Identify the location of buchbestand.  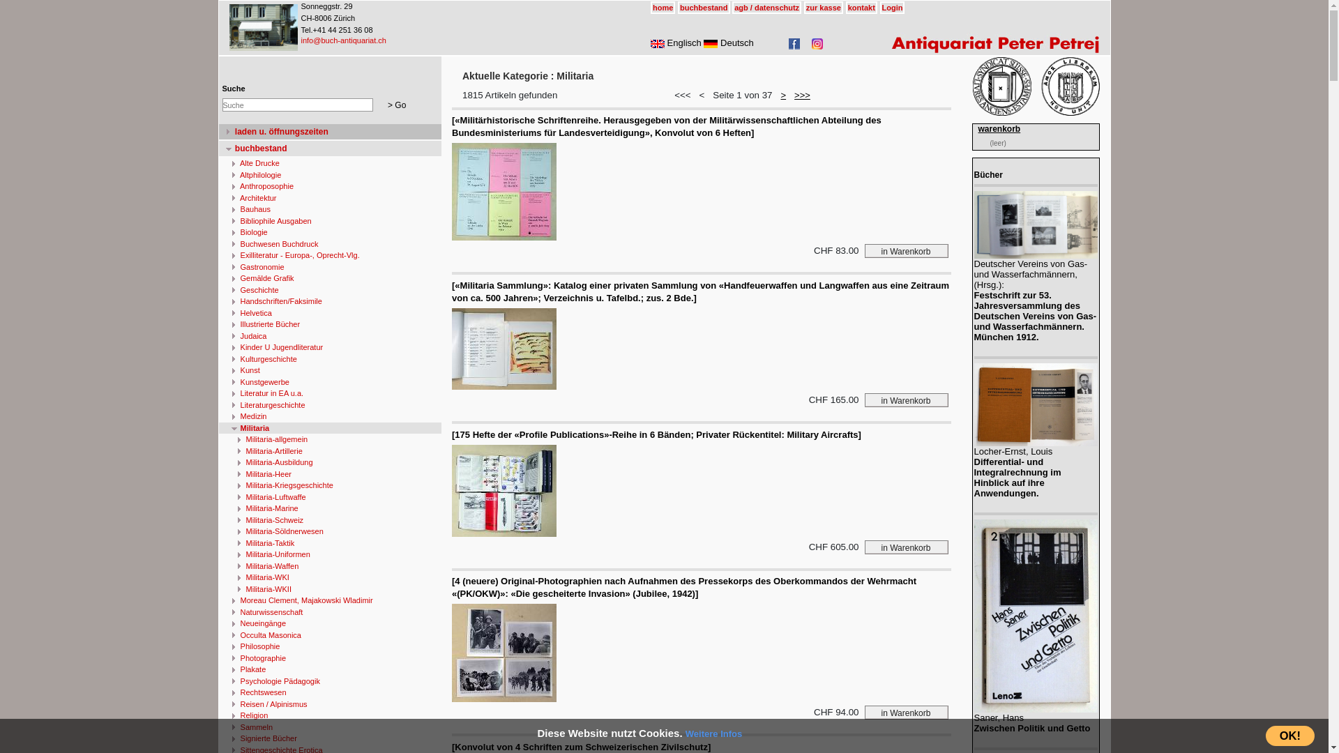
(704, 8).